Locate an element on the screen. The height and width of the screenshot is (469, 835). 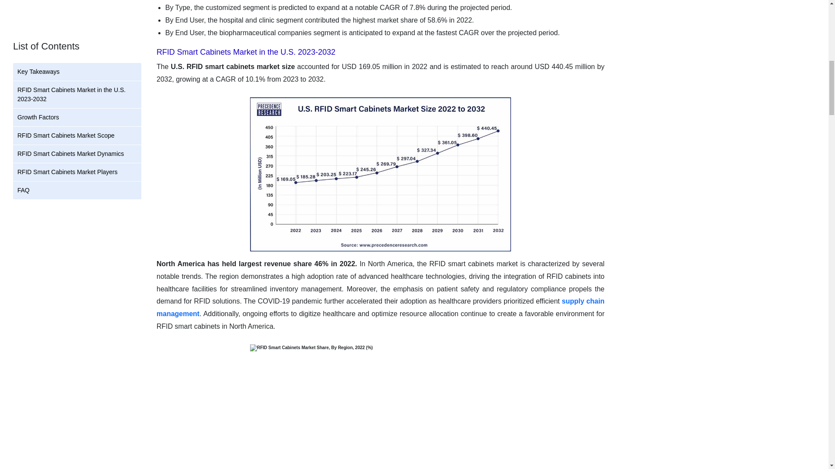
U.S. RFID Smart Cabinets Market Size 2023 To 2032 is located at coordinates (380, 175).